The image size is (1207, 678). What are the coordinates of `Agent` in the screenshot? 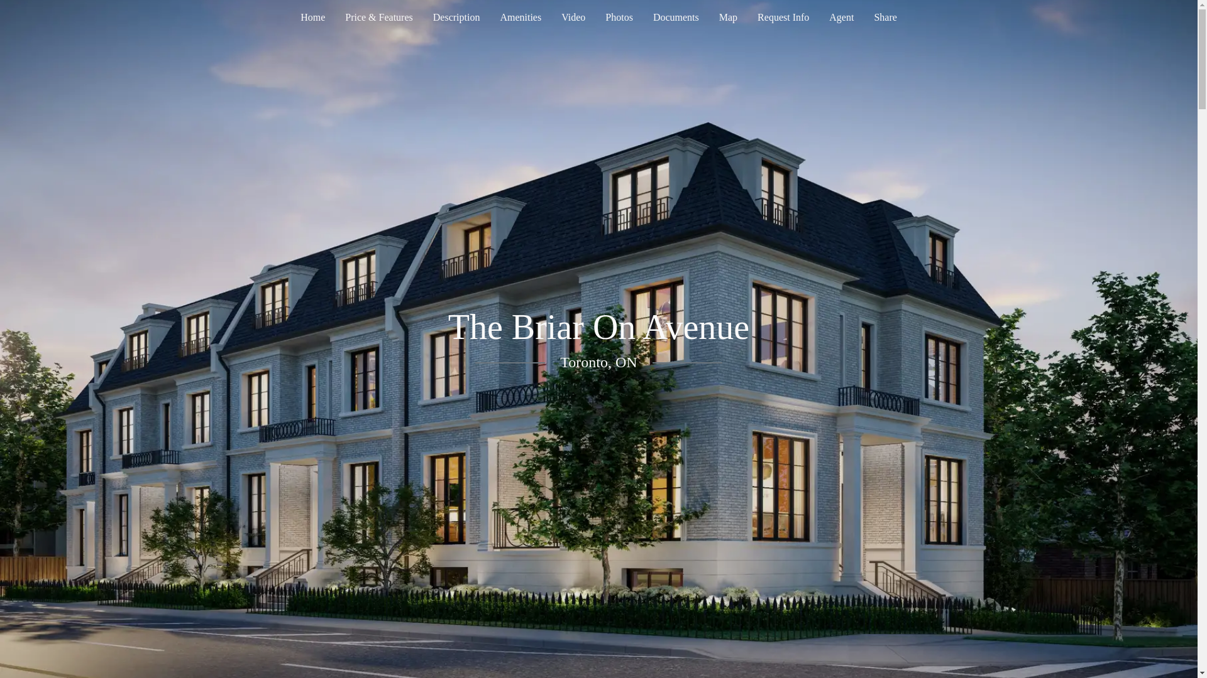 It's located at (841, 17).